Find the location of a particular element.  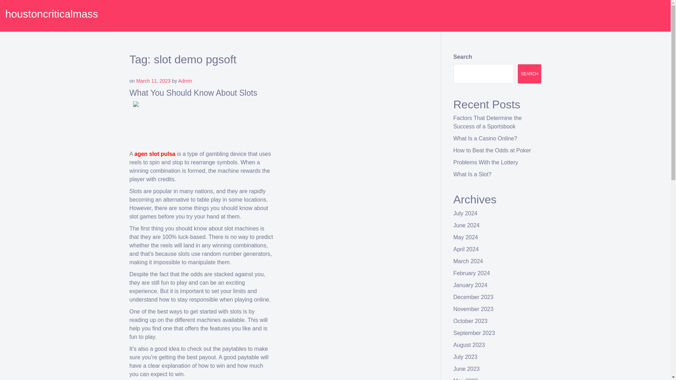

July 2024 is located at coordinates (465, 213).